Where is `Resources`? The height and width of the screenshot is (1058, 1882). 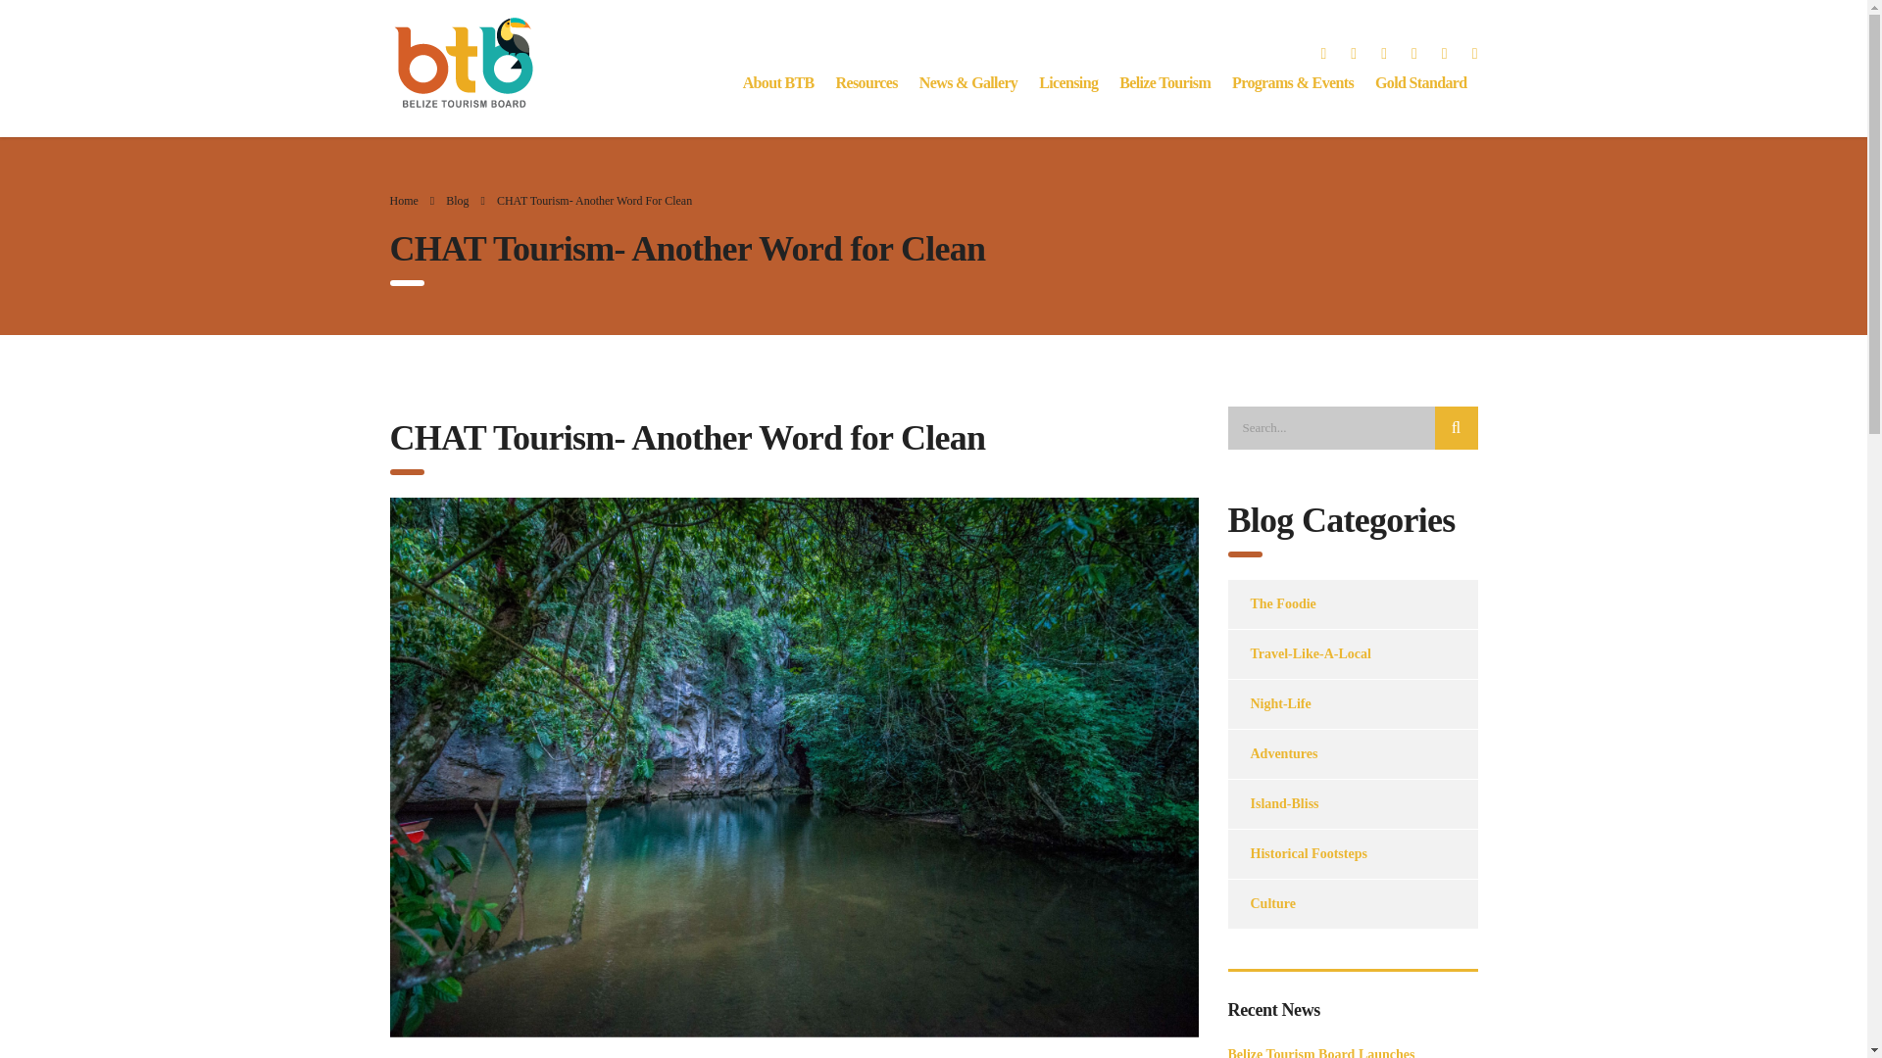
Resources is located at coordinates (867, 82).